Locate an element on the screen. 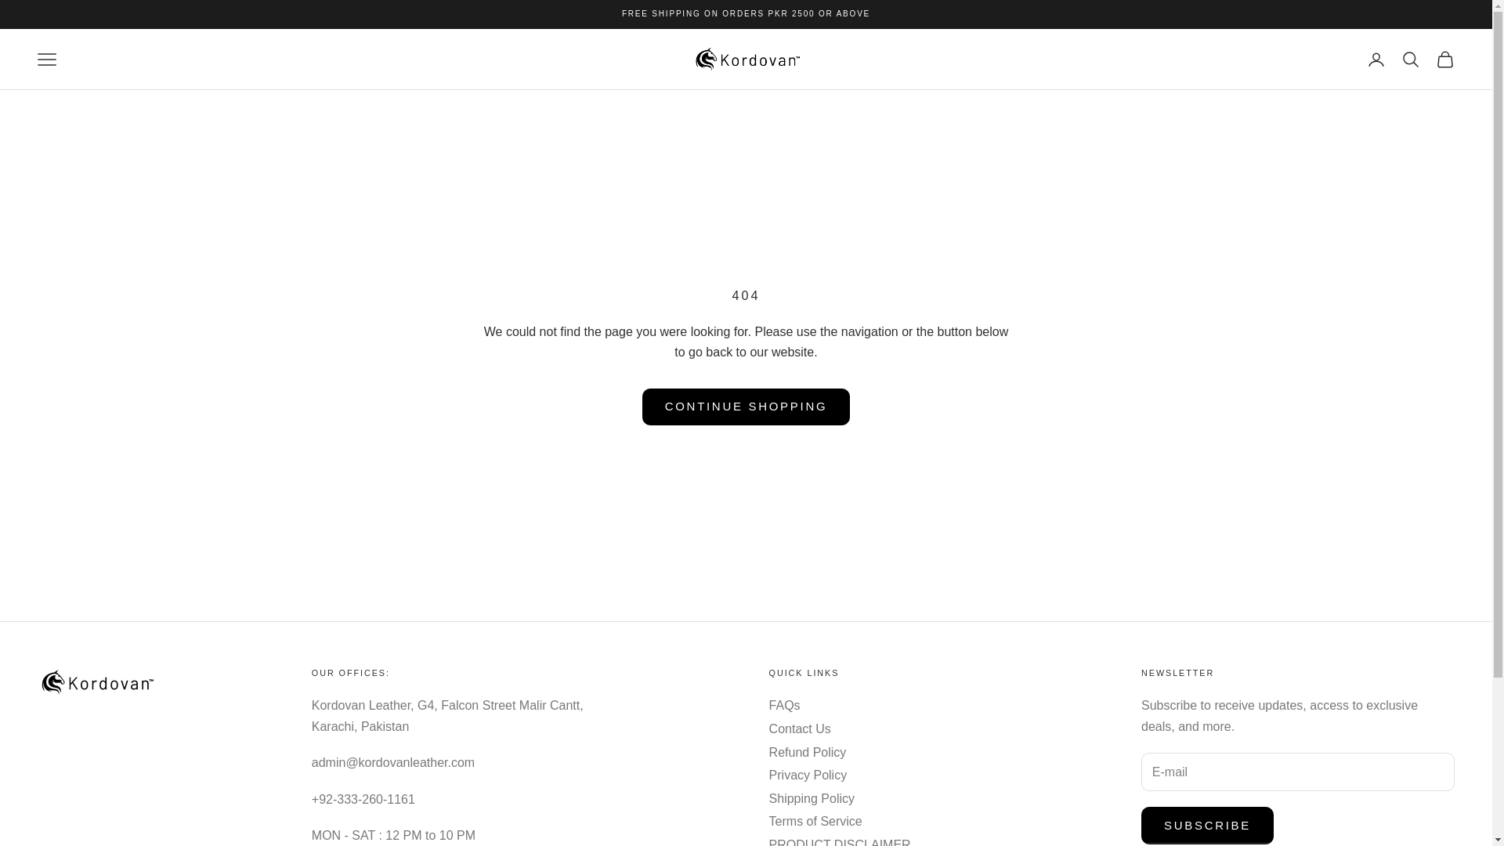 Image resolution: width=1504 pixels, height=846 pixels. SUBSCRIBE is located at coordinates (1208, 826).